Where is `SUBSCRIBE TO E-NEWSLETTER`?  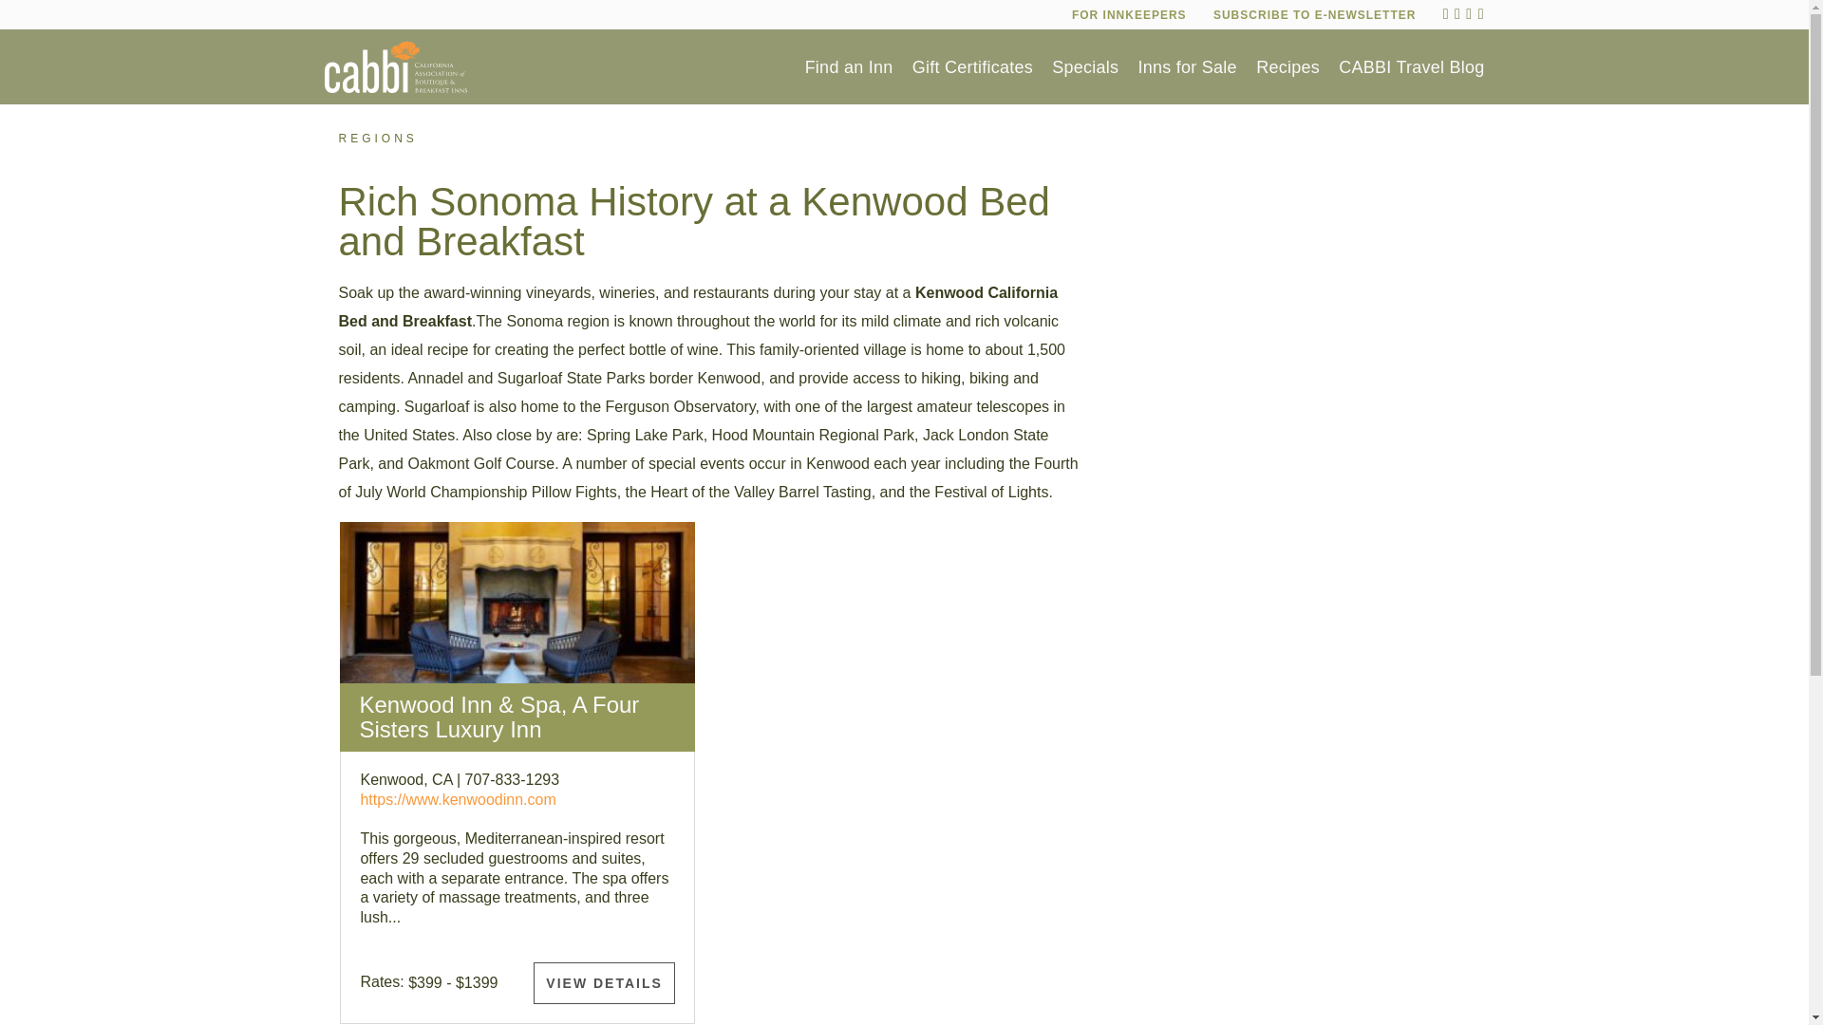 SUBSCRIBE TO E-NEWSLETTER is located at coordinates (1314, 14).